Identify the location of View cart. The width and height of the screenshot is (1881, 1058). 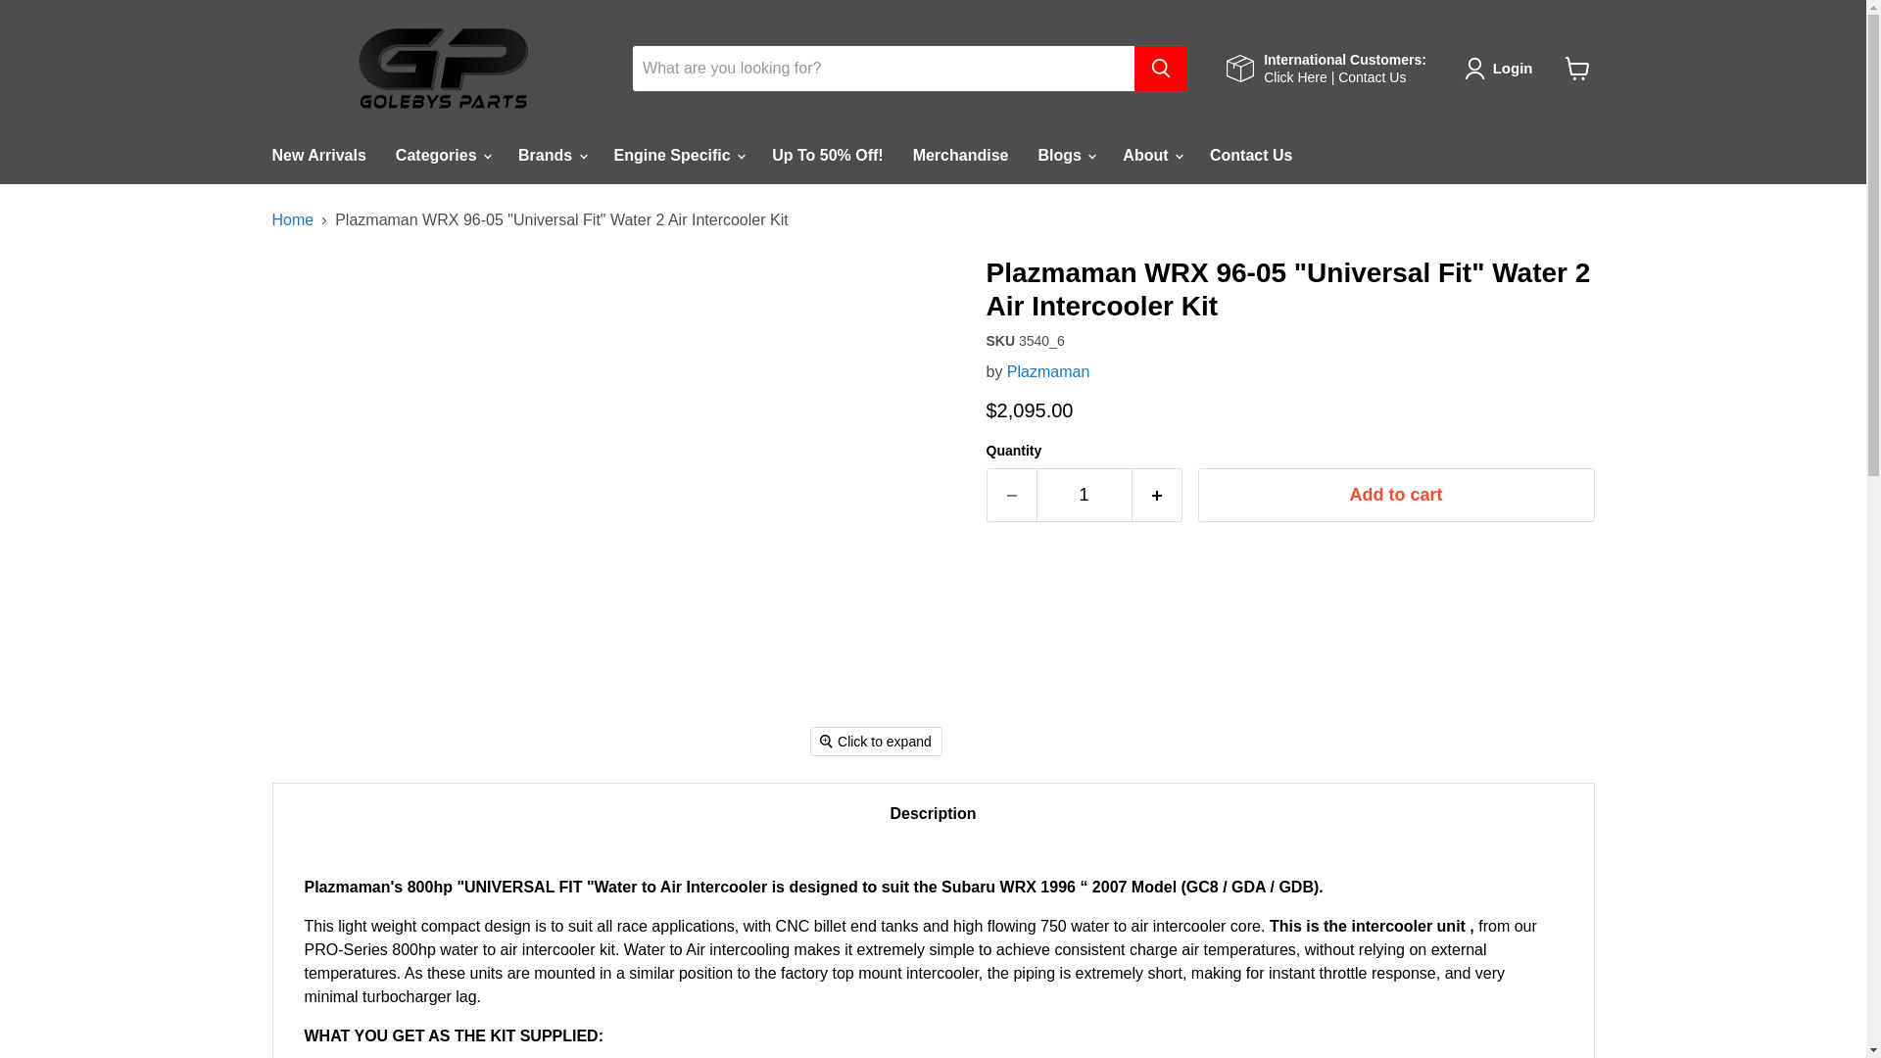
(1577, 68).